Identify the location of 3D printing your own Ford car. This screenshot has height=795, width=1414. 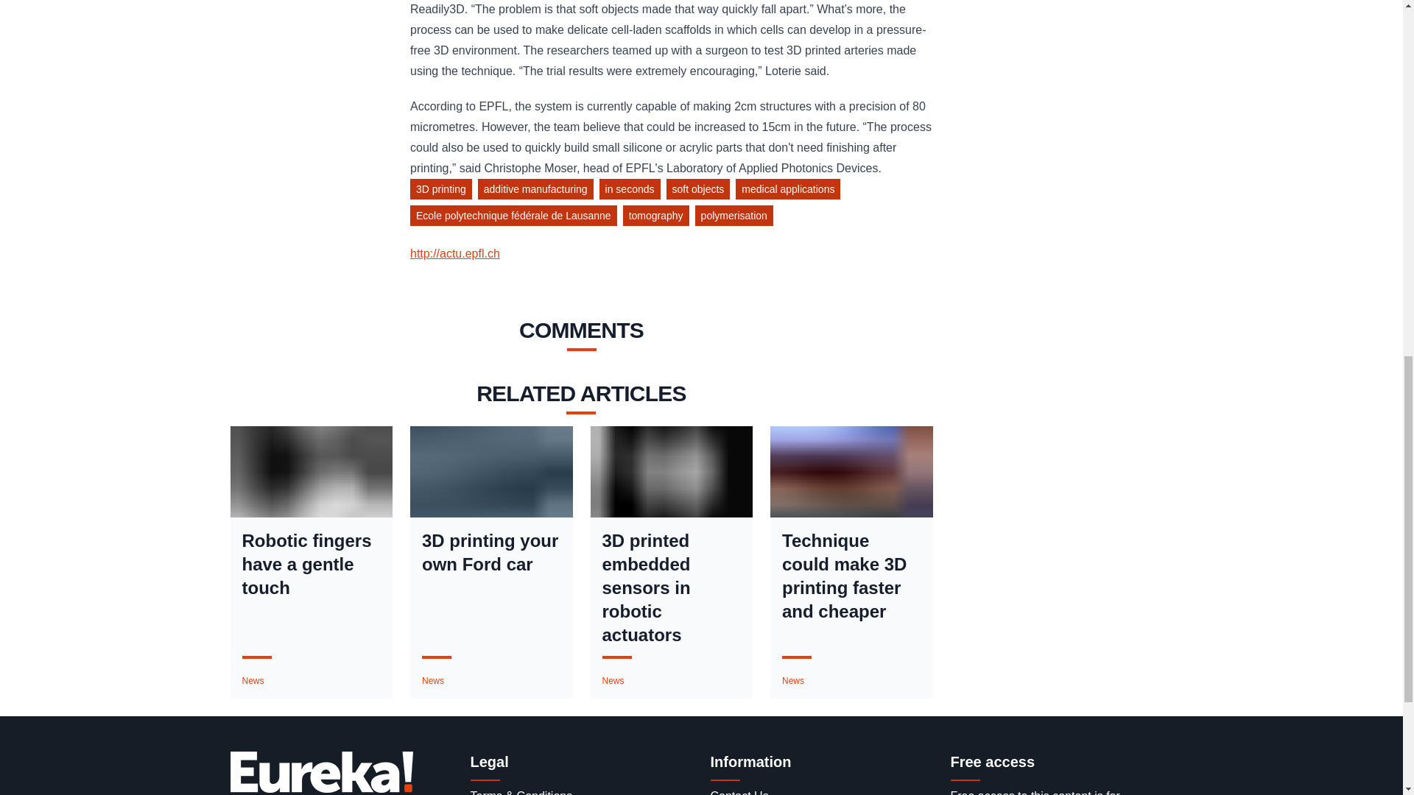
(491, 553).